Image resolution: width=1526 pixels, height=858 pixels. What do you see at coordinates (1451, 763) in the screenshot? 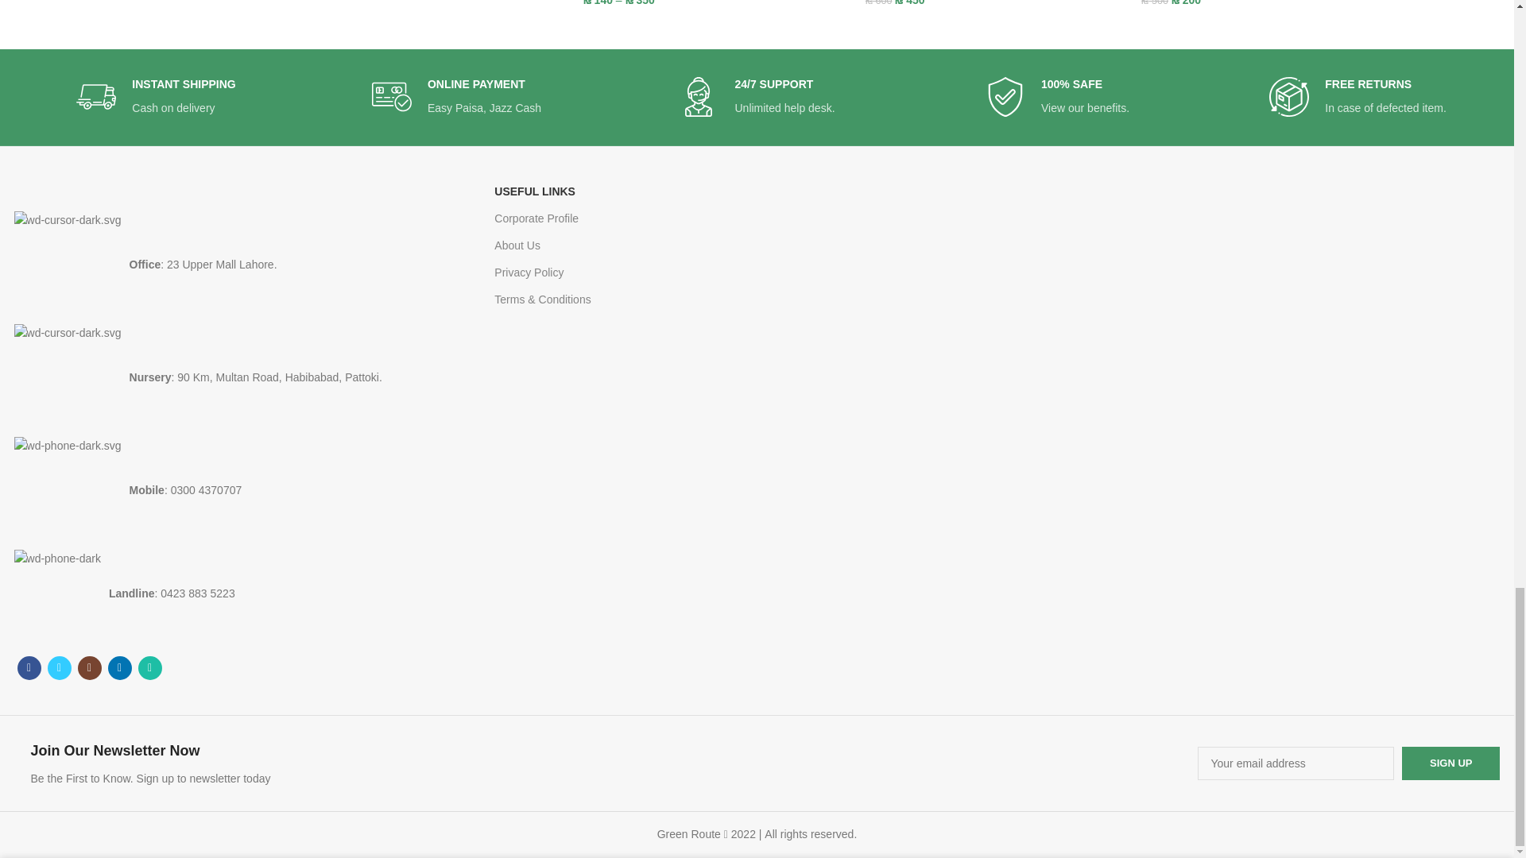
I see `Sign up` at bounding box center [1451, 763].